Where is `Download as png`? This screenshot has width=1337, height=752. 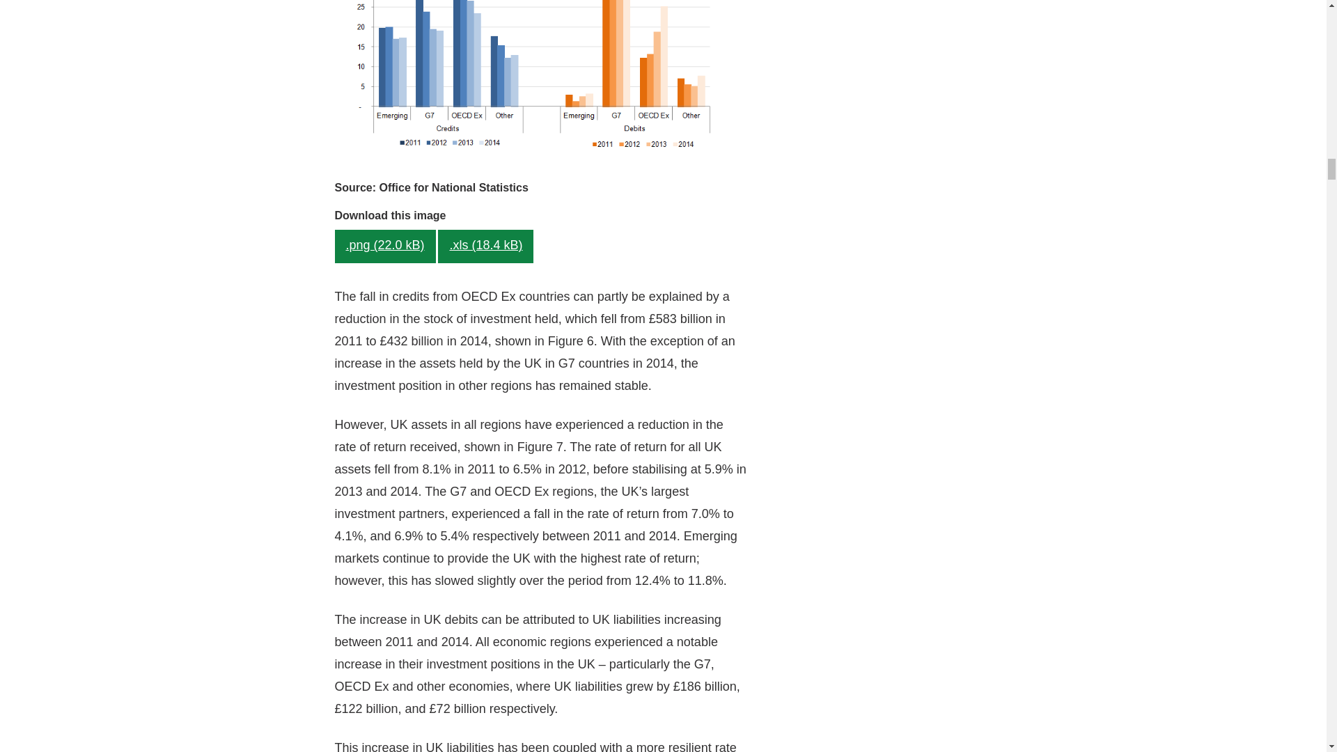 Download as png is located at coordinates (384, 246).